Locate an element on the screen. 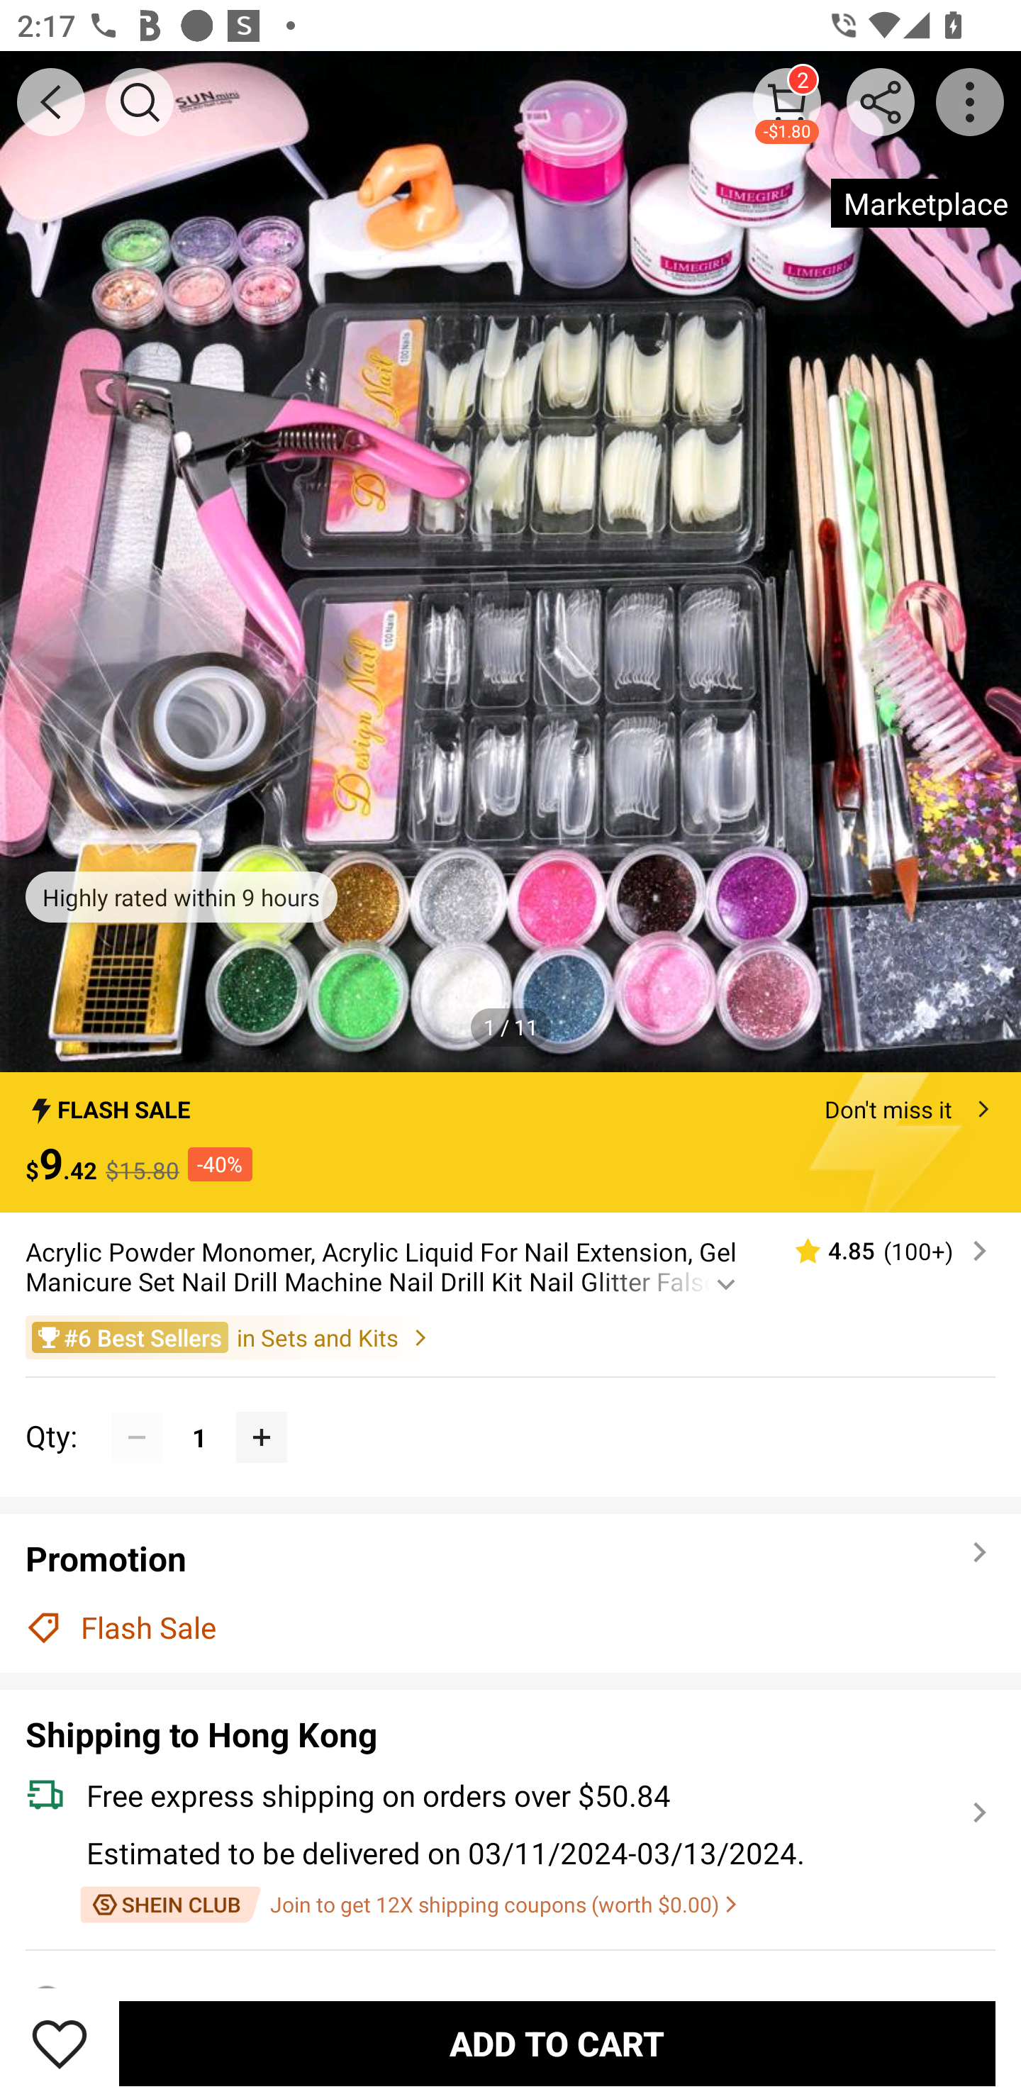 The width and height of the screenshot is (1021, 2099). #6 Best Sellers in Sets and Kits is located at coordinates (510, 1337).